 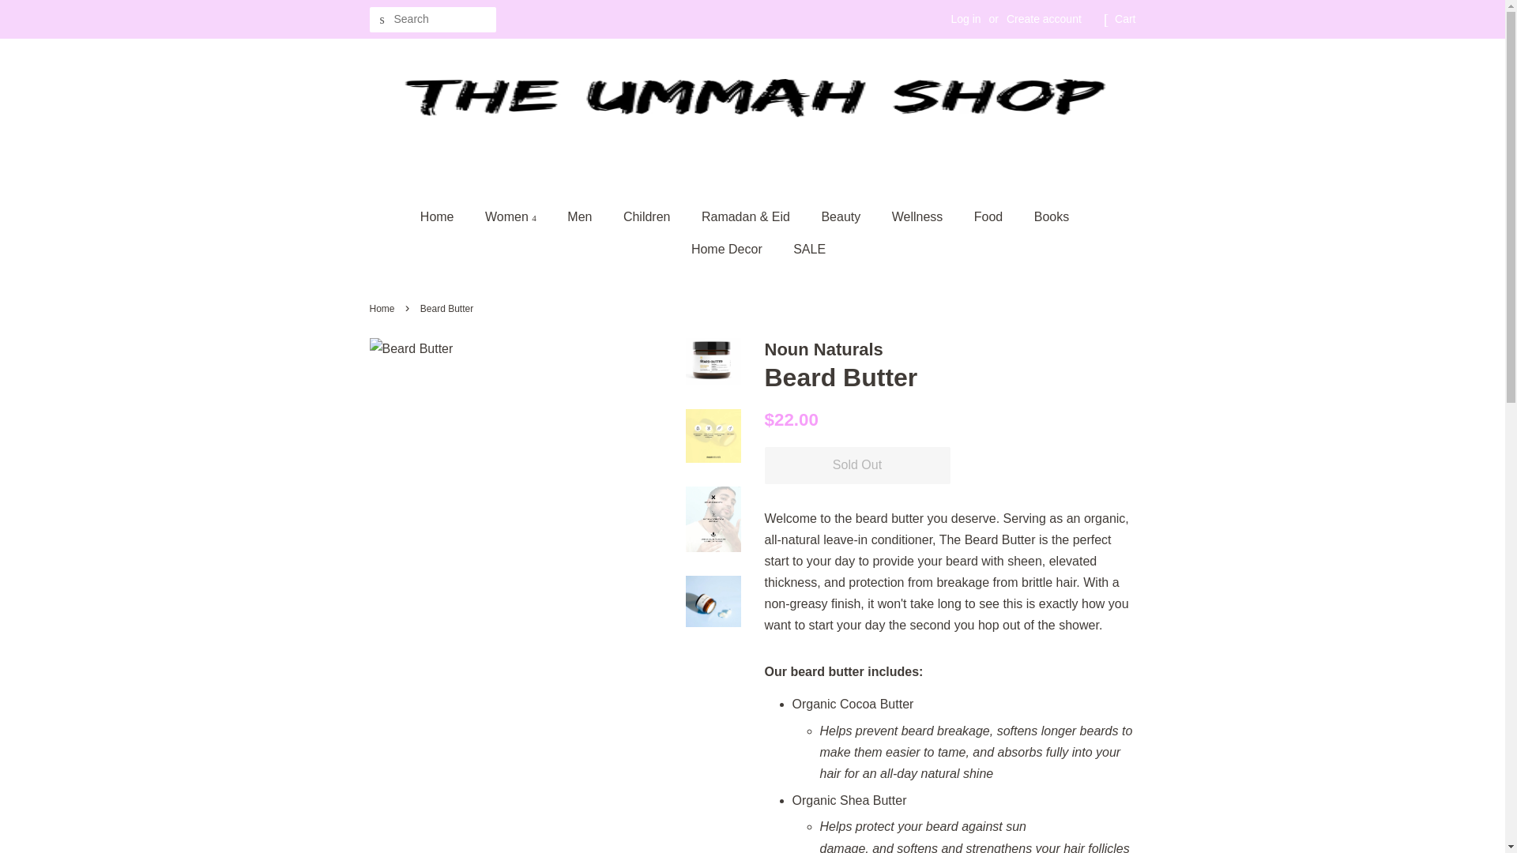 What do you see at coordinates (842, 216) in the screenshot?
I see `Beauty` at bounding box center [842, 216].